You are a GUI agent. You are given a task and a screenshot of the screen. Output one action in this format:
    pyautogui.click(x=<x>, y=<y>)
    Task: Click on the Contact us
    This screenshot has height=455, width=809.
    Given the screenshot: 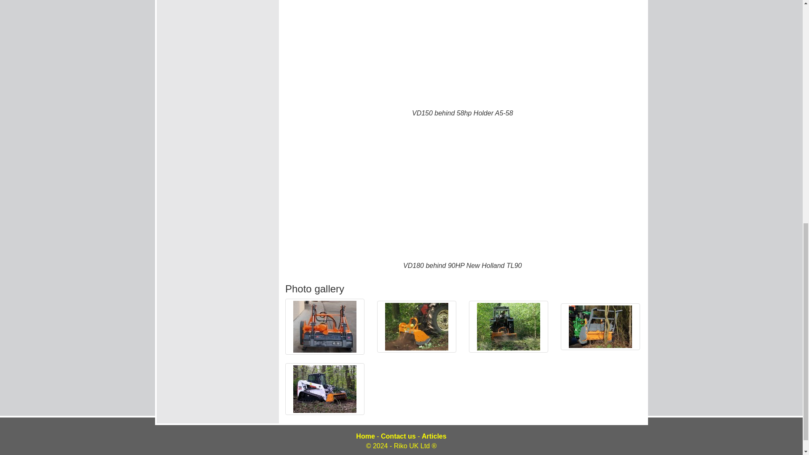 What is the action you would take?
    pyautogui.click(x=398, y=436)
    